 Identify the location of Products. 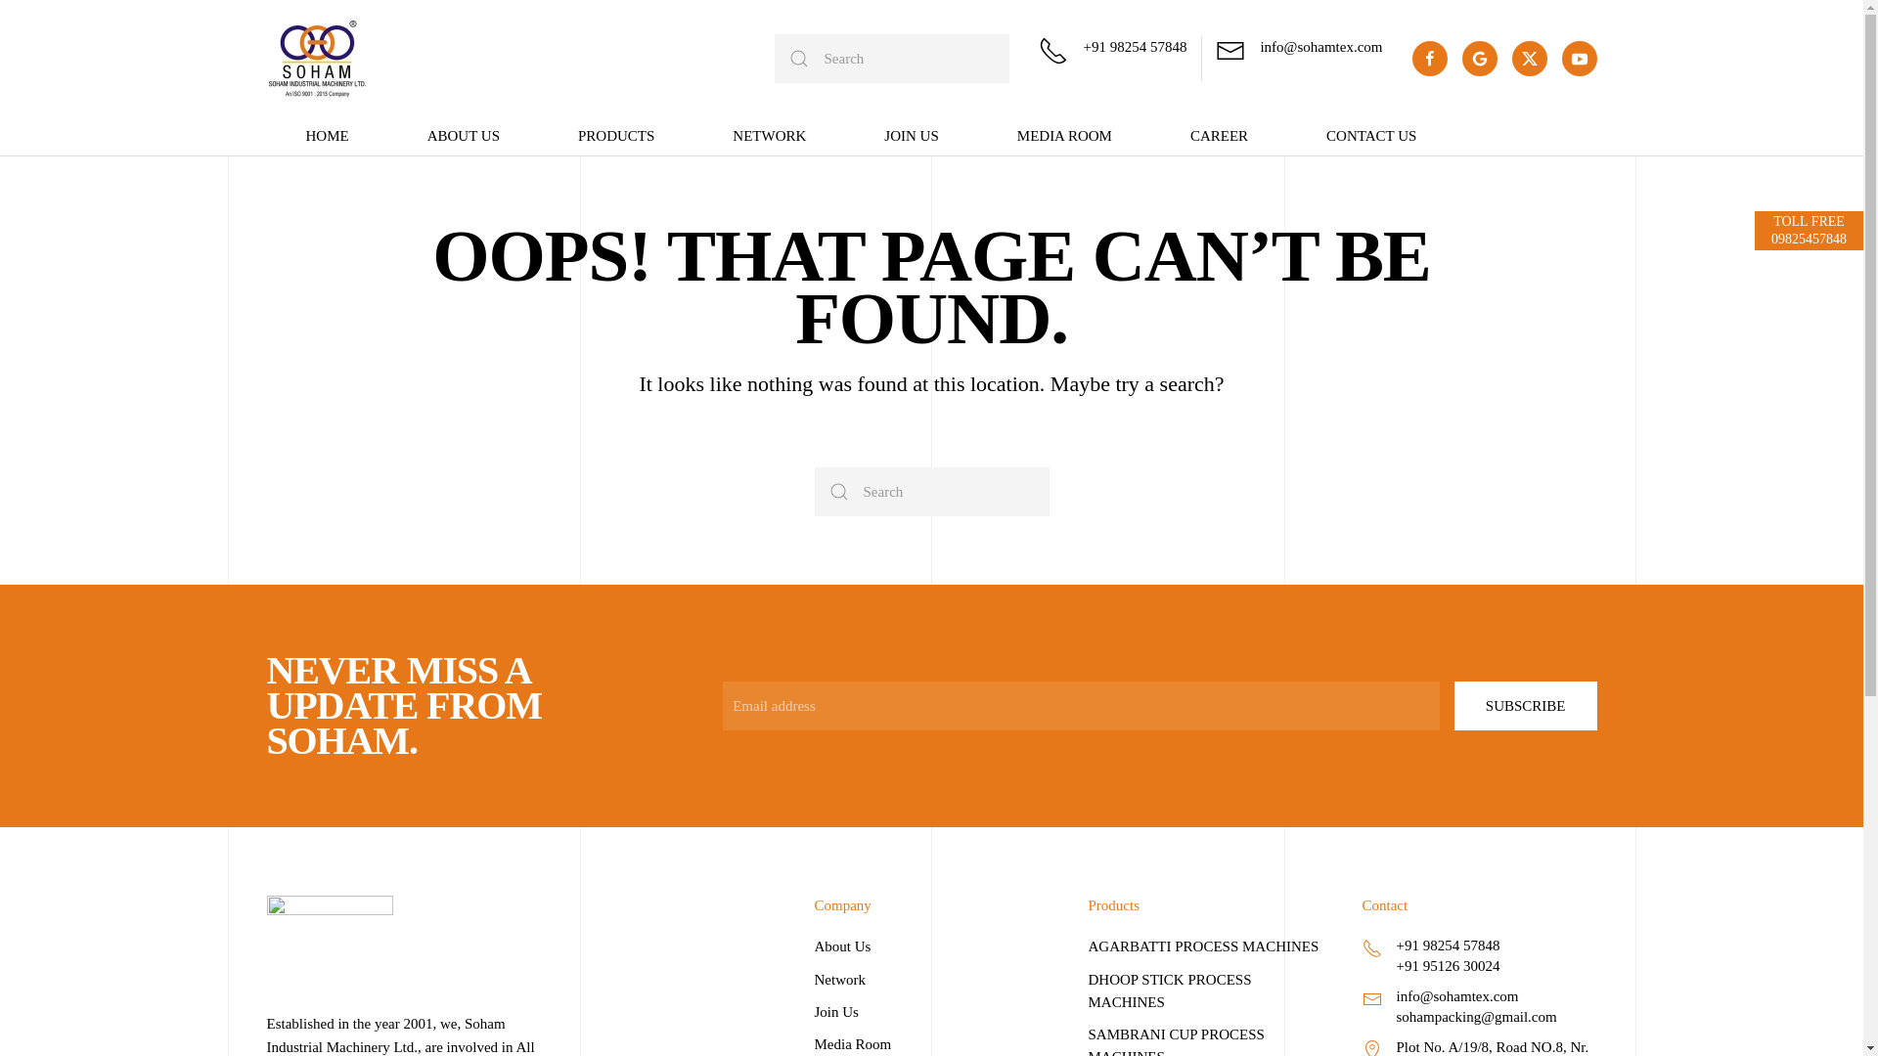
(1204, 905).